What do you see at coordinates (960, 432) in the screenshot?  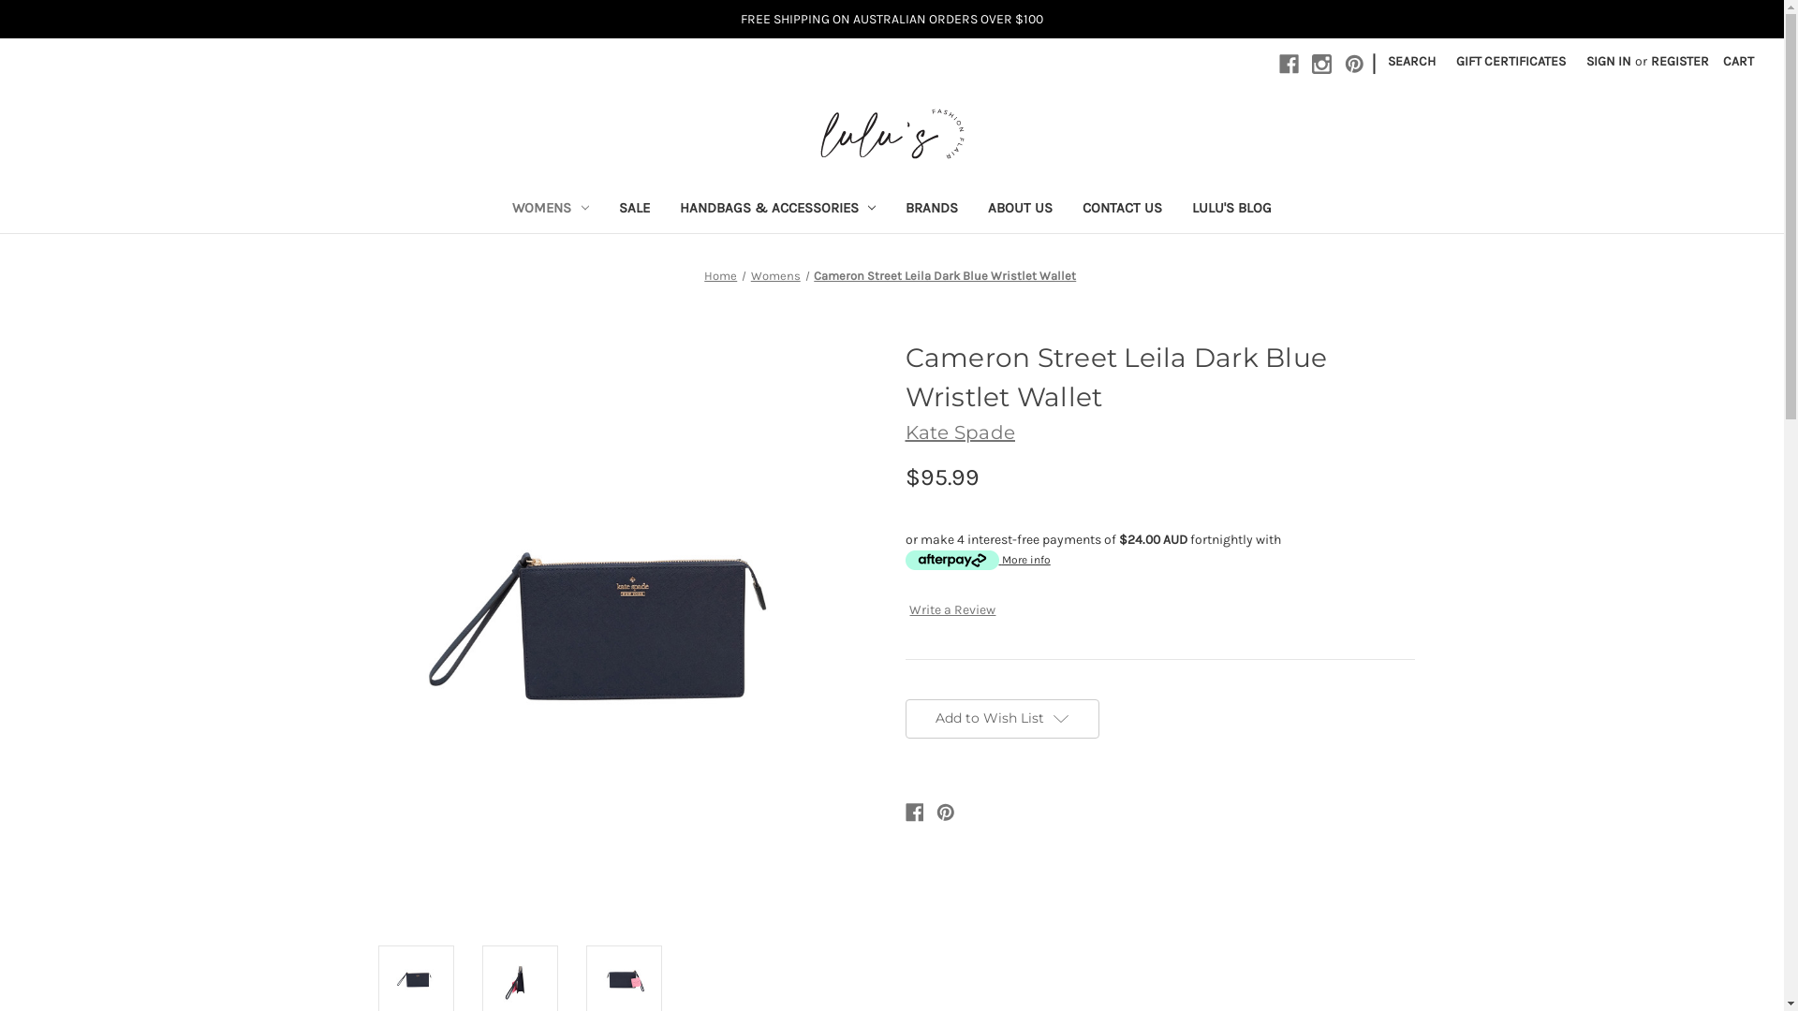 I see `Kate Spade` at bounding box center [960, 432].